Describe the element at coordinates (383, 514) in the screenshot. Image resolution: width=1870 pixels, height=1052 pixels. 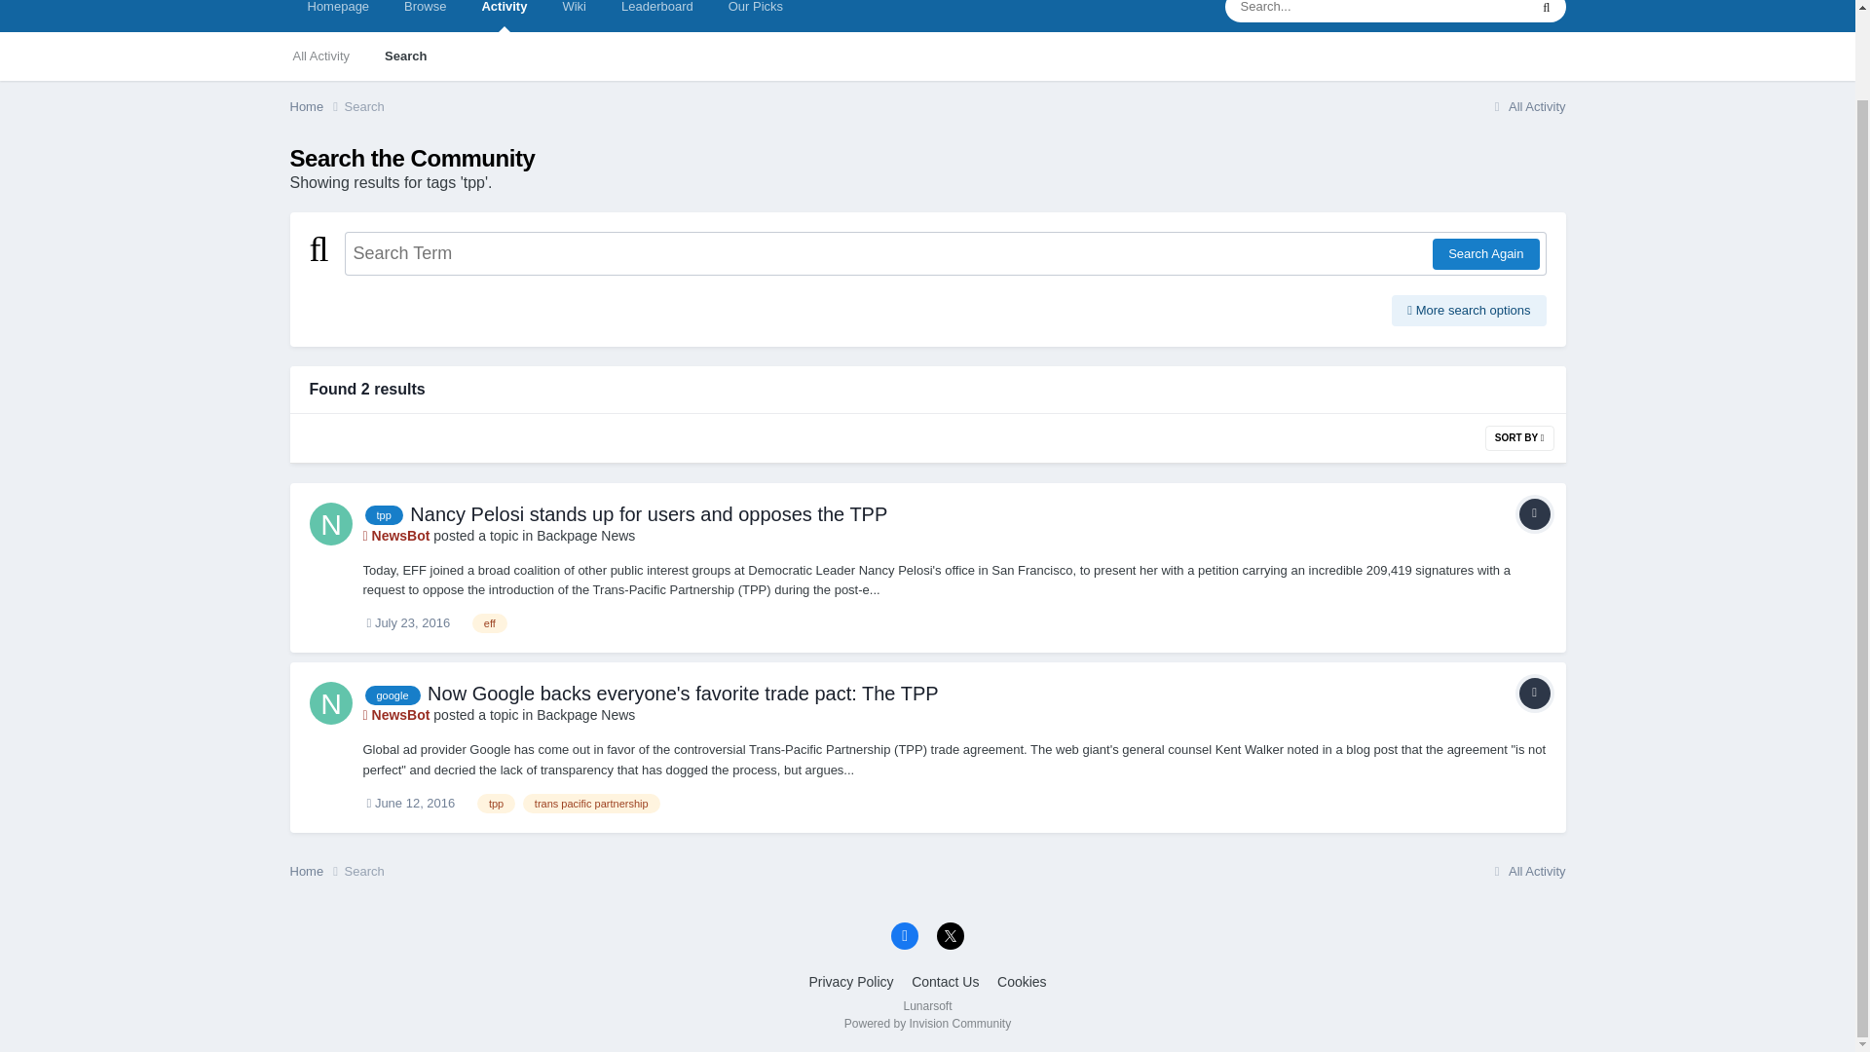
I see `Find other content tagged with 'tpp'` at that location.